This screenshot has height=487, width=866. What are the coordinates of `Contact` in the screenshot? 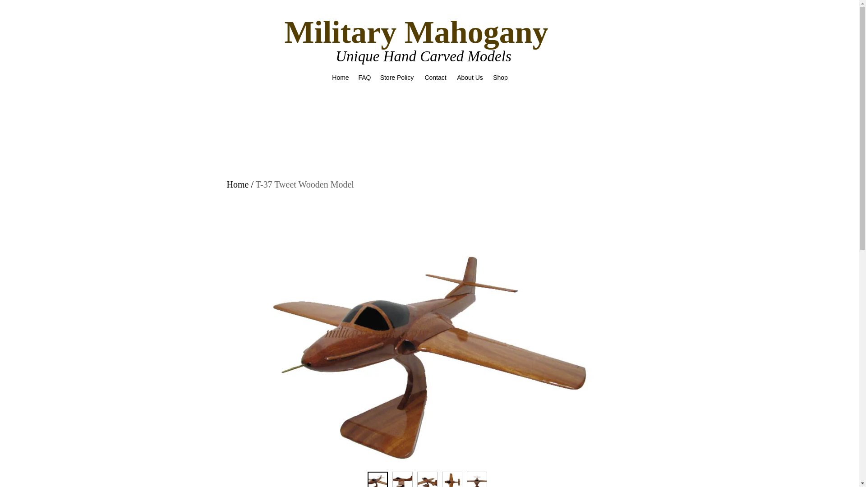 It's located at (436, 77).